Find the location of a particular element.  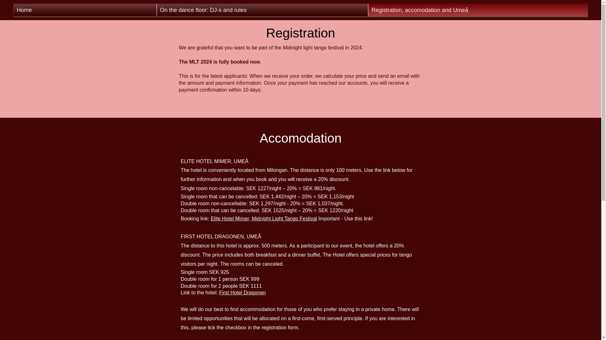

Elite Hotel Mimer, Midnight Light Tango Festival is located at coordinates (264, 218).